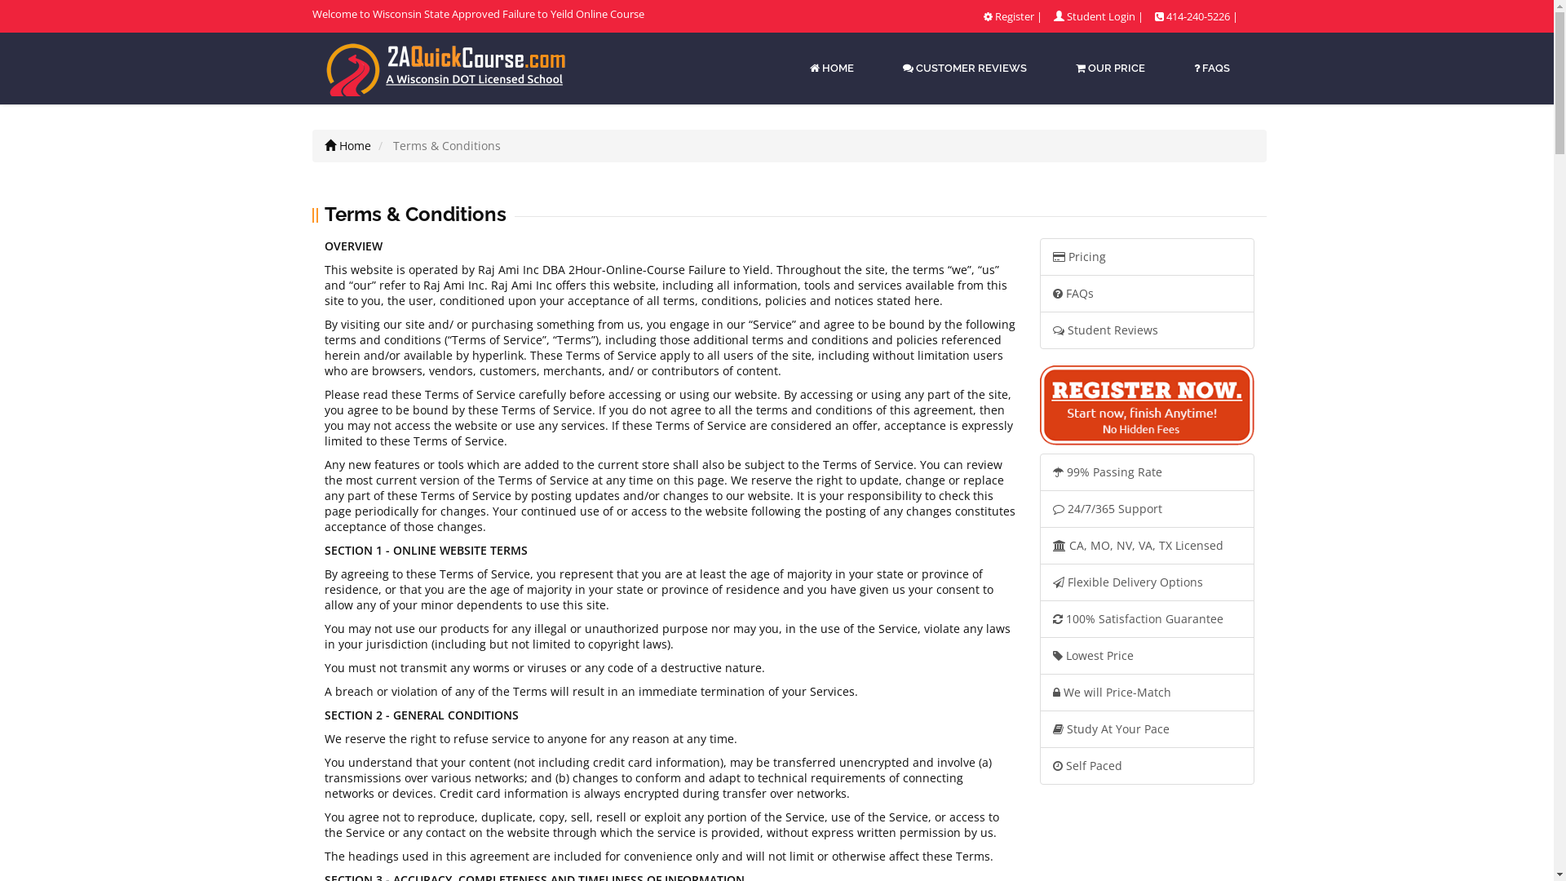 This screenshot has width=1566, height=881. Describe the element at coordinates (964, 69) in the screenshot. I see `CUSTOMER REVIEWS` at that location.